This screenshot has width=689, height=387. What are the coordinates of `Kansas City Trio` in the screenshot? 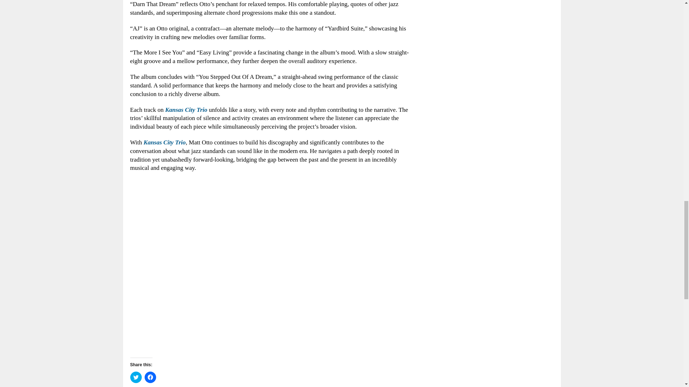 It's located at (186, 110).